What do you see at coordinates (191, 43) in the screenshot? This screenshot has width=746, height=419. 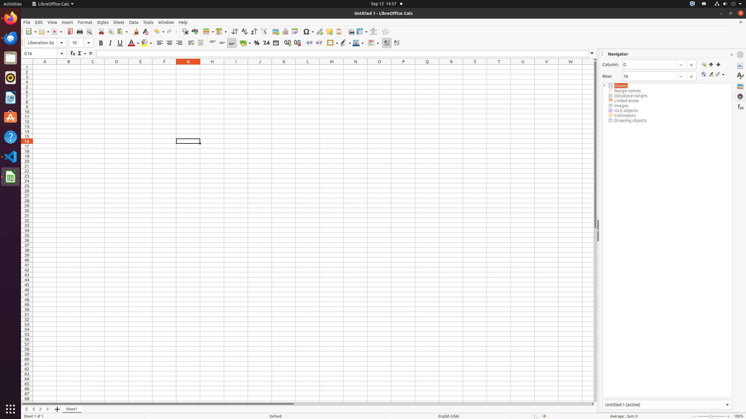 I see `Wrap Text` at bounding box center [191, 43].